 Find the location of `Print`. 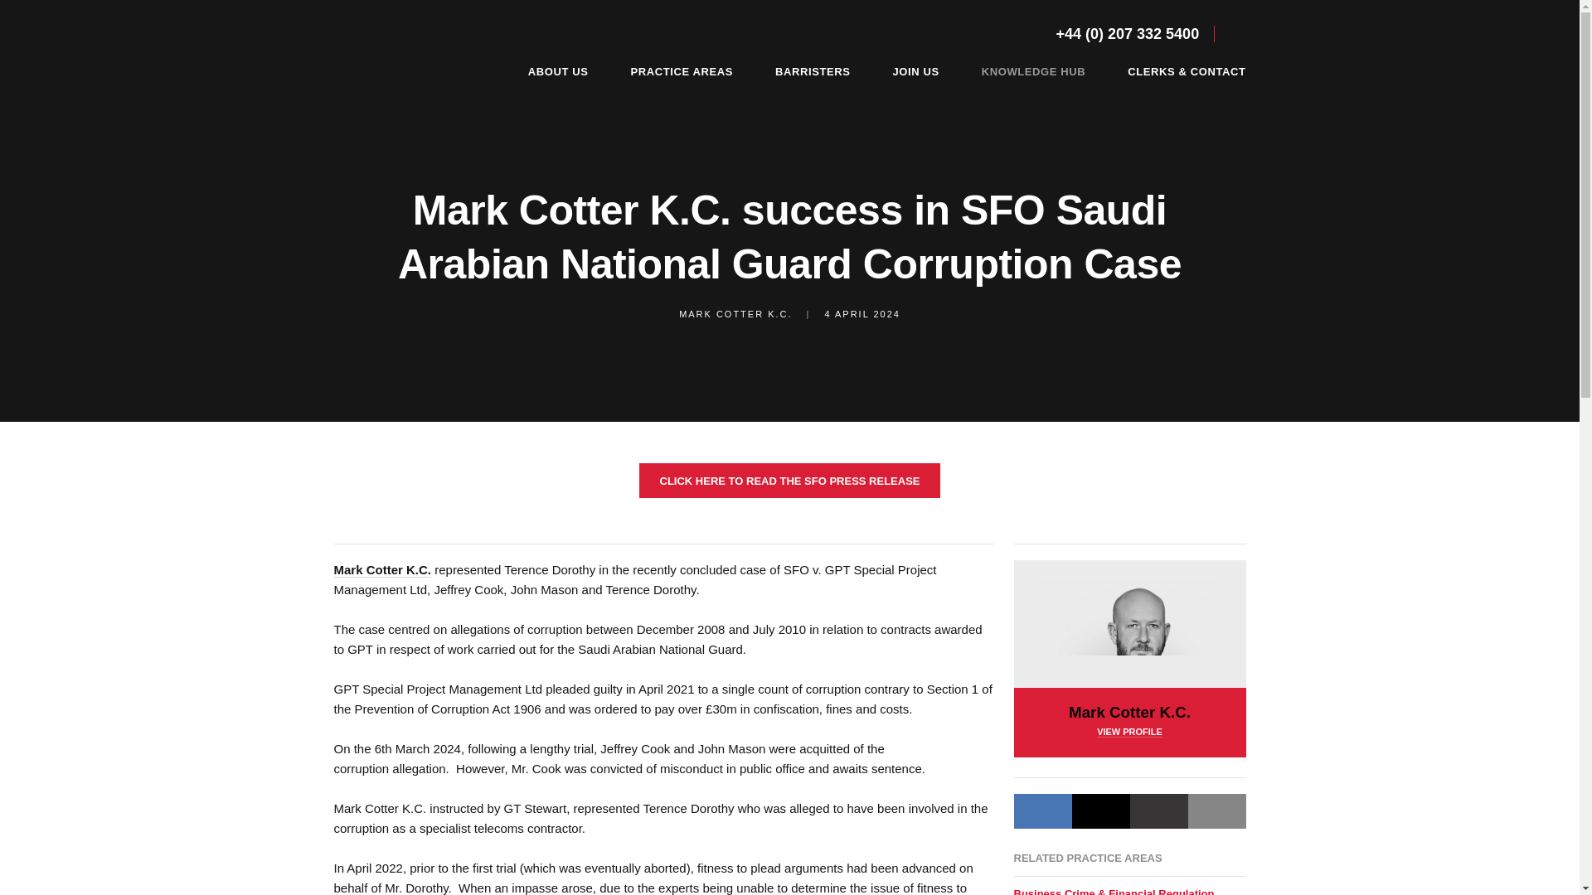

Print is located at coordinates (1216, 810).